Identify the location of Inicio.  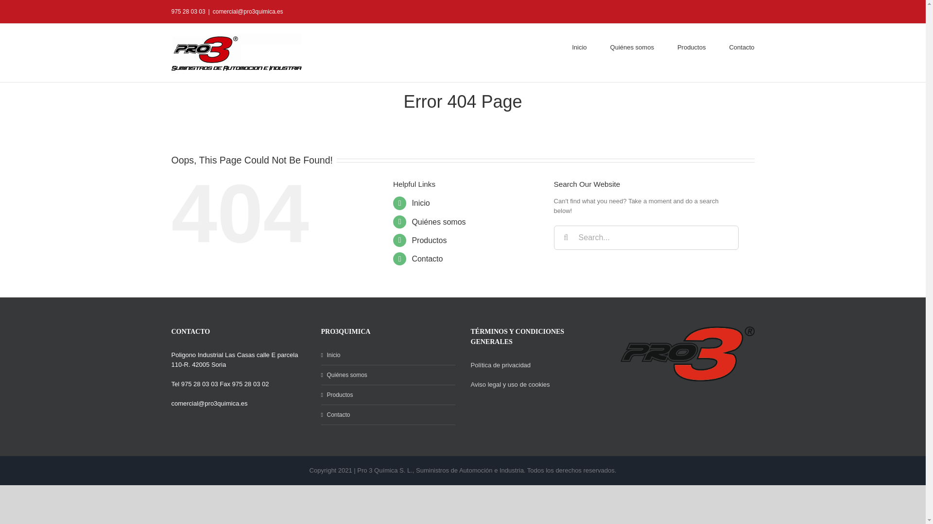
(388, 355).